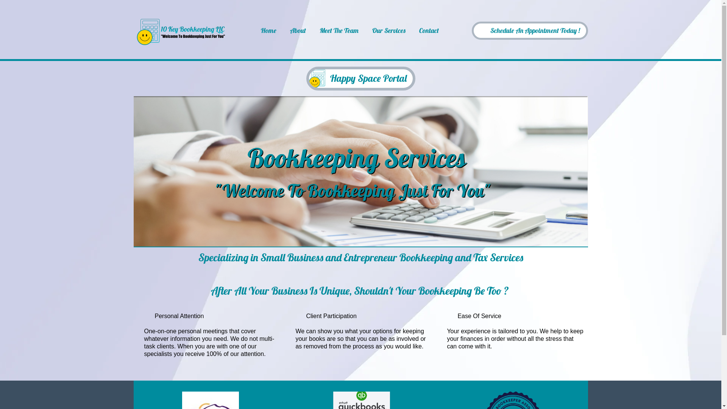 The width and height of the screenshot is (727, 409). Describe the element at coordinates (269, 31) in the screenshot. I see `Home` at that location.